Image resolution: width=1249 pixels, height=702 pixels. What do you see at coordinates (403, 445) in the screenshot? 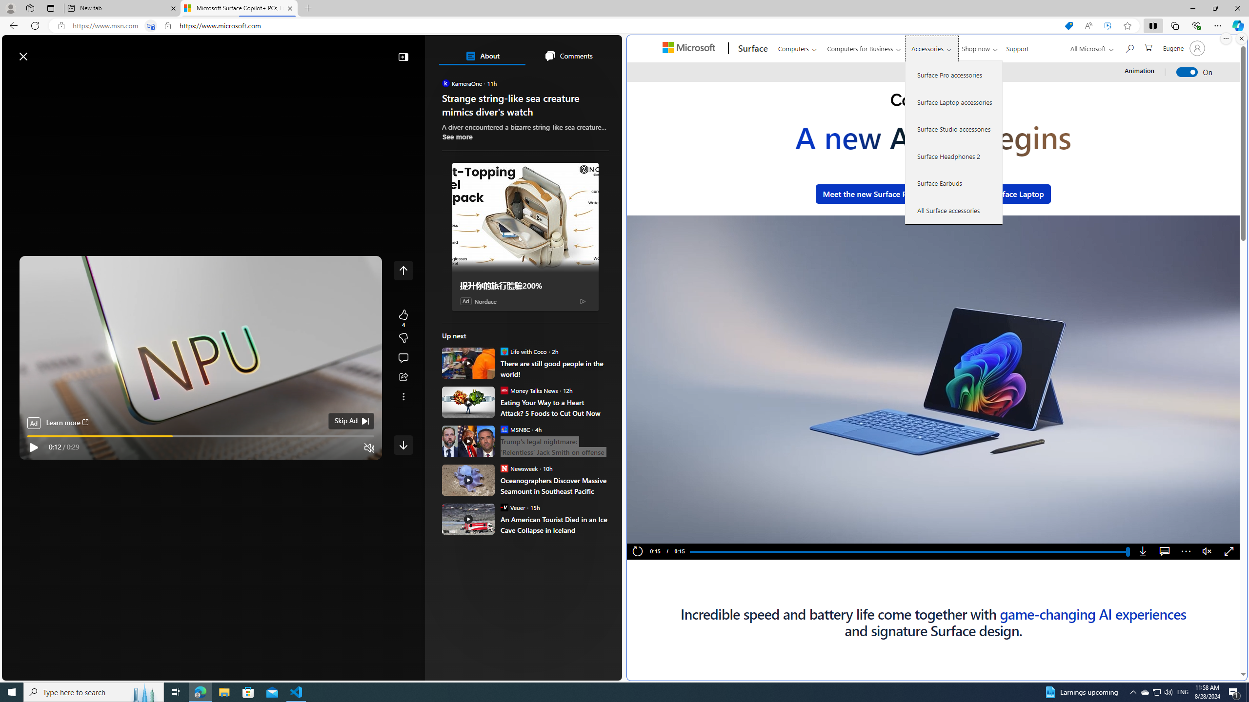
I see `Class: control` at bounding box center [403, 445].